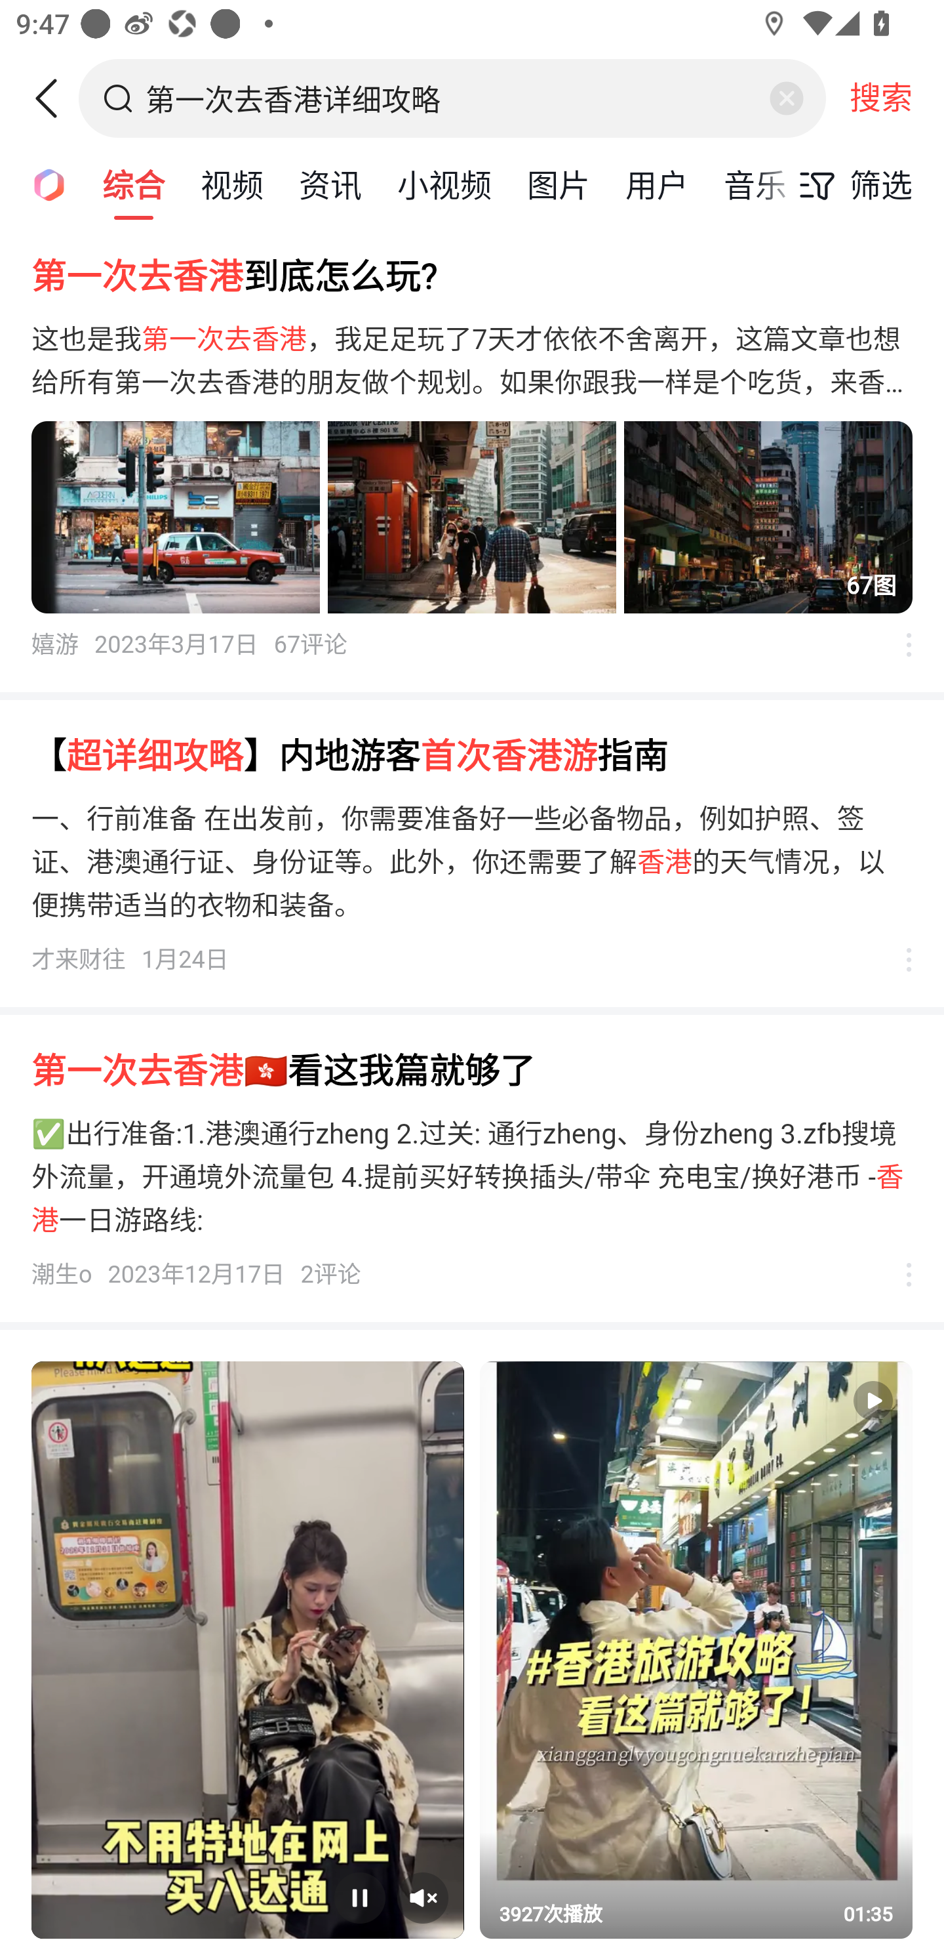 This screenshot has height=1942, width=944. What do you see at coordinates (472, 756) in the screenshot?
I see `【超详细攻略】内地游客首次香港游指南 【 超详细攻略 】内地游客 首次香港游 指南` at bounding box center [472, 756].